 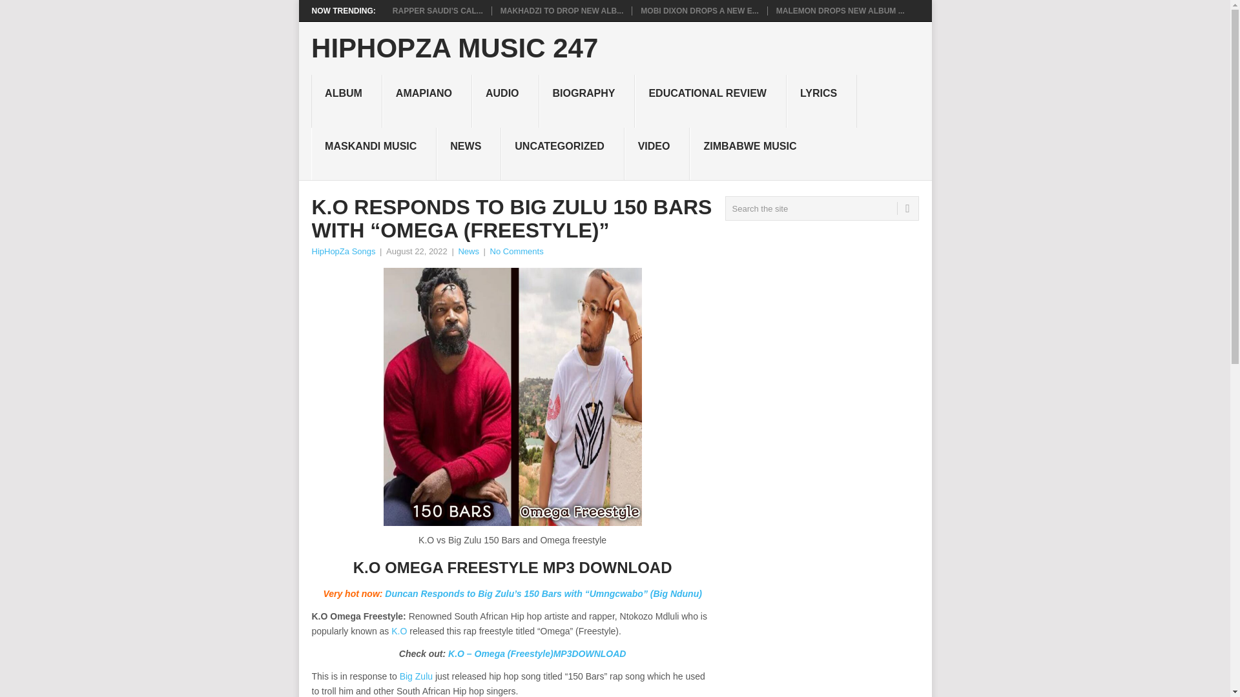 What do you see at coordinates (587, 101) in the screenshot?
I see `BIOGRAPHY` at bounding box center [587, 101].